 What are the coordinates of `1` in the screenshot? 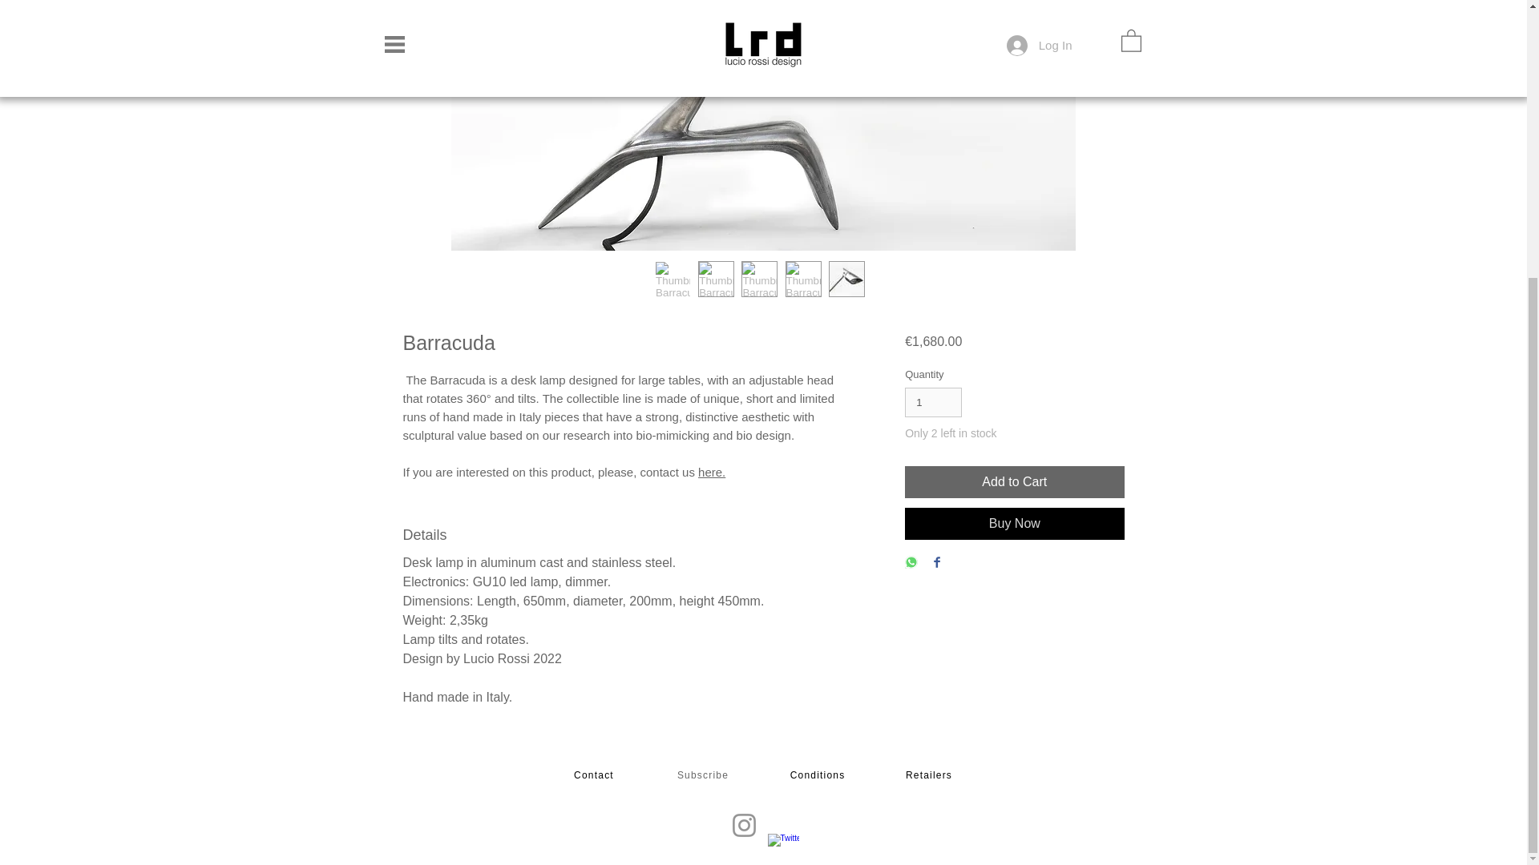 It's located at (933, 402).